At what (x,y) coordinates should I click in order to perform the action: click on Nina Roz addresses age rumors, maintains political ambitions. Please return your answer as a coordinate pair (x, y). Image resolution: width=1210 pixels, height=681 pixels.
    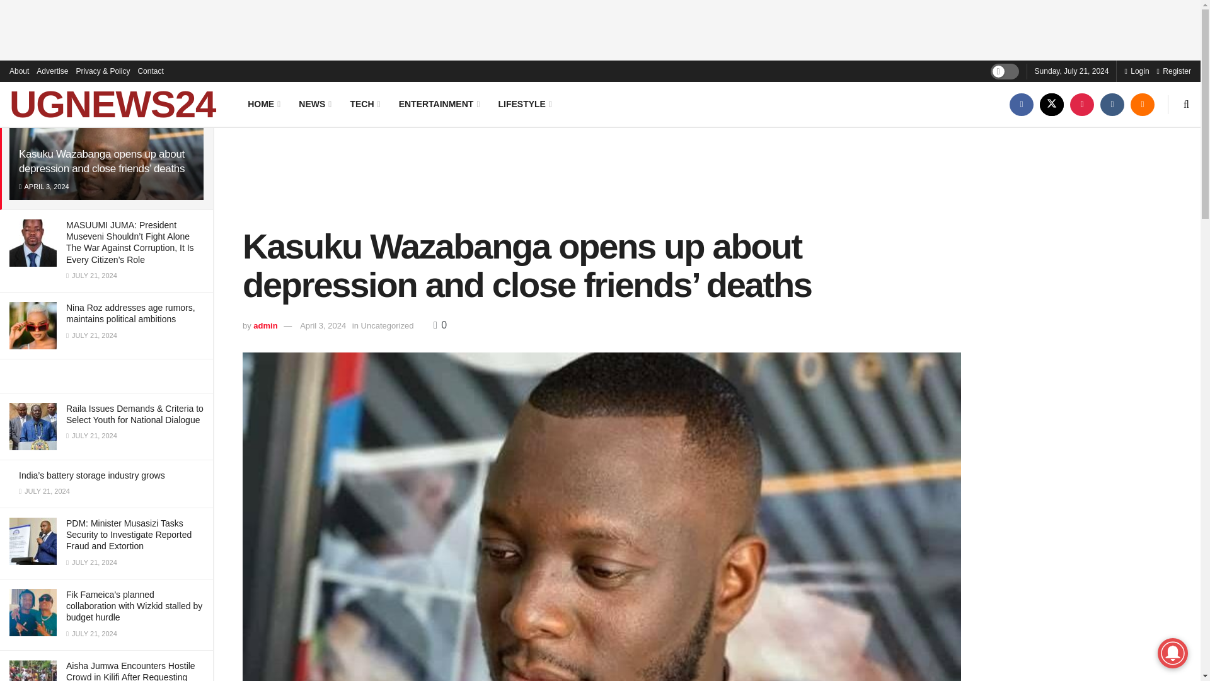
    Looking at the image, I should click on (130, 313).